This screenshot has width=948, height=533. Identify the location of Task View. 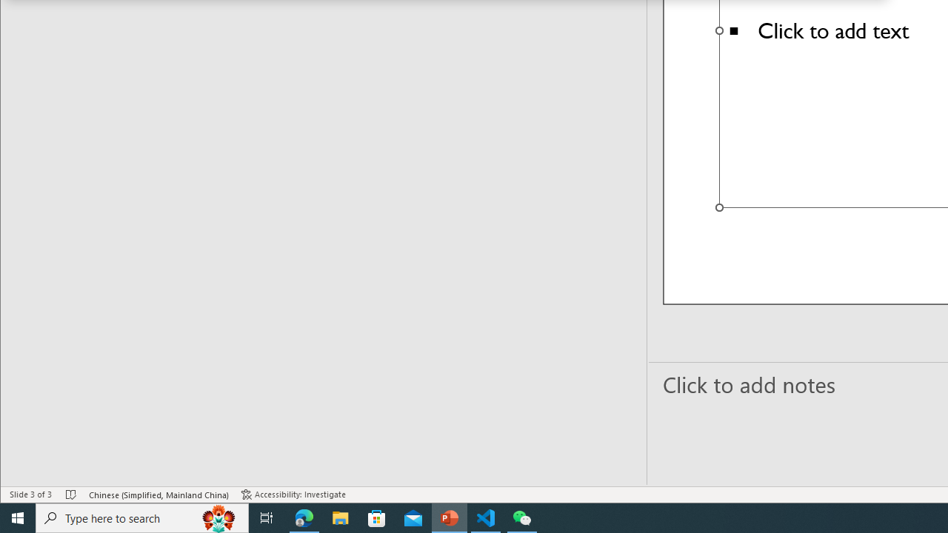
(267, 518).